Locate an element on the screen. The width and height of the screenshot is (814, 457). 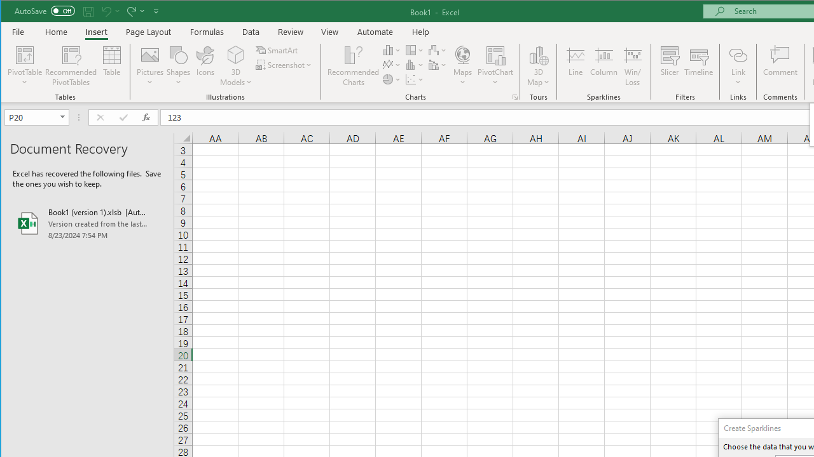
Slicer... is located at coordinates (669, 66).